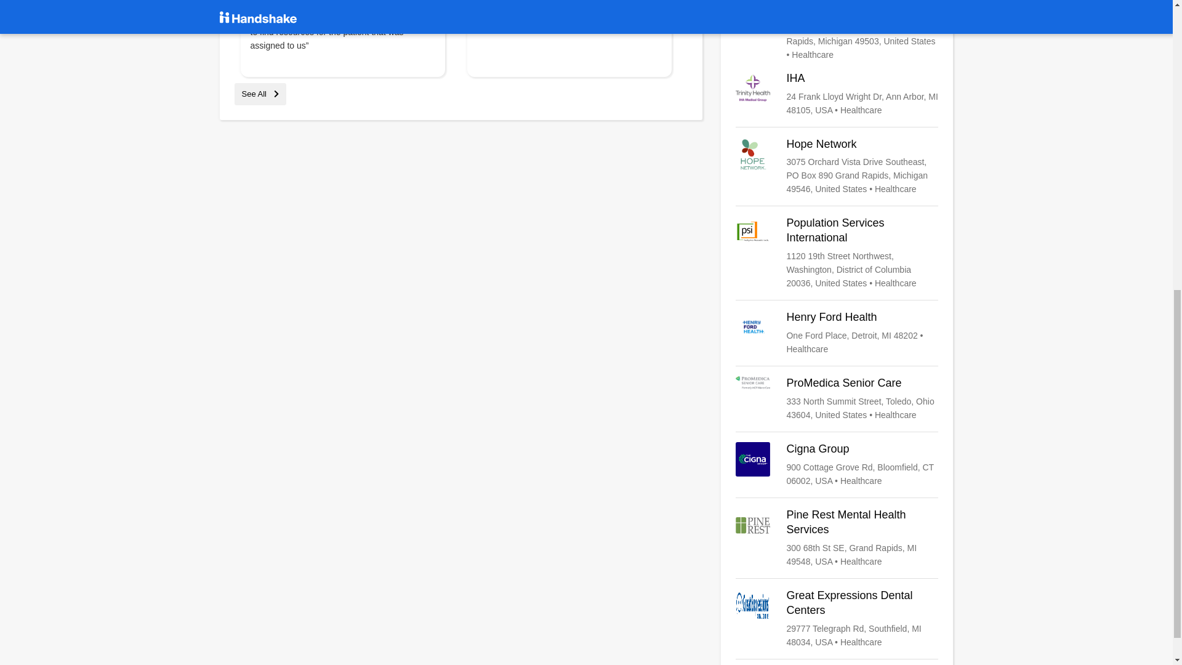  What do you see at coordinates (837, 94) in the screenshot?
I see `IHA` at bounding box center [837, 94].